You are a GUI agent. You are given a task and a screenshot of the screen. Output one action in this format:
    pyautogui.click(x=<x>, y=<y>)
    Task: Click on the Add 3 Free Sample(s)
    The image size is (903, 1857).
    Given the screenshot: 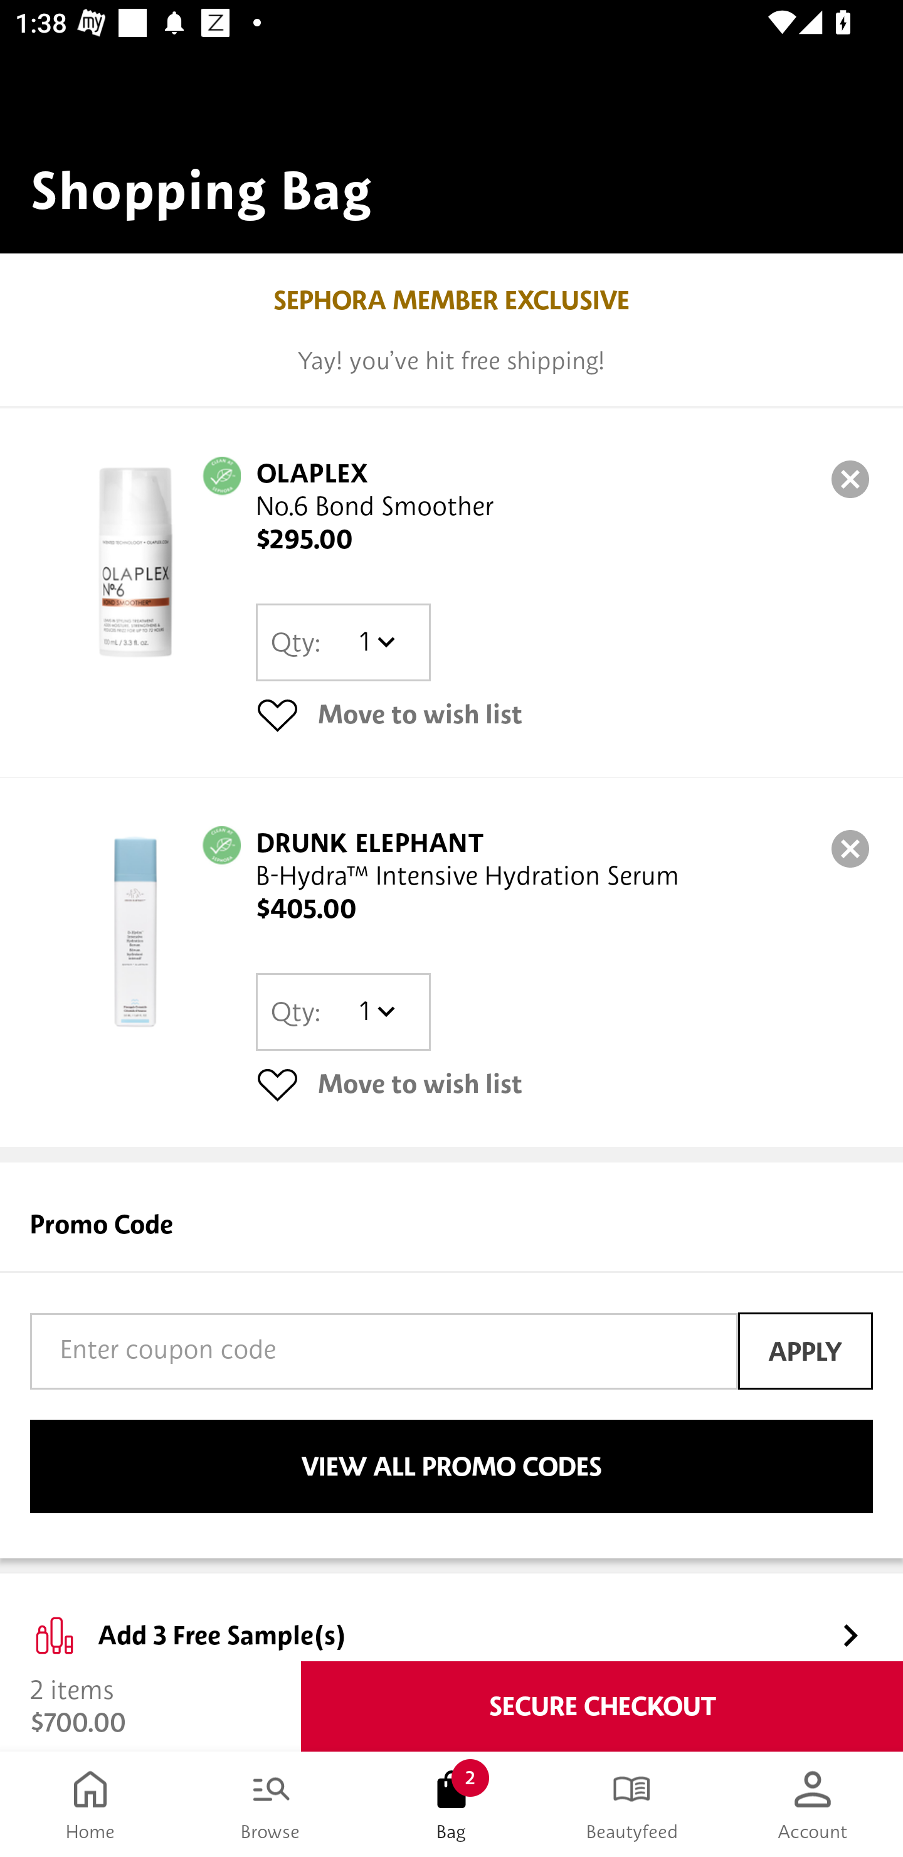 What is the action you would take?
    pyautogui.click(x=451, y=1617)
    